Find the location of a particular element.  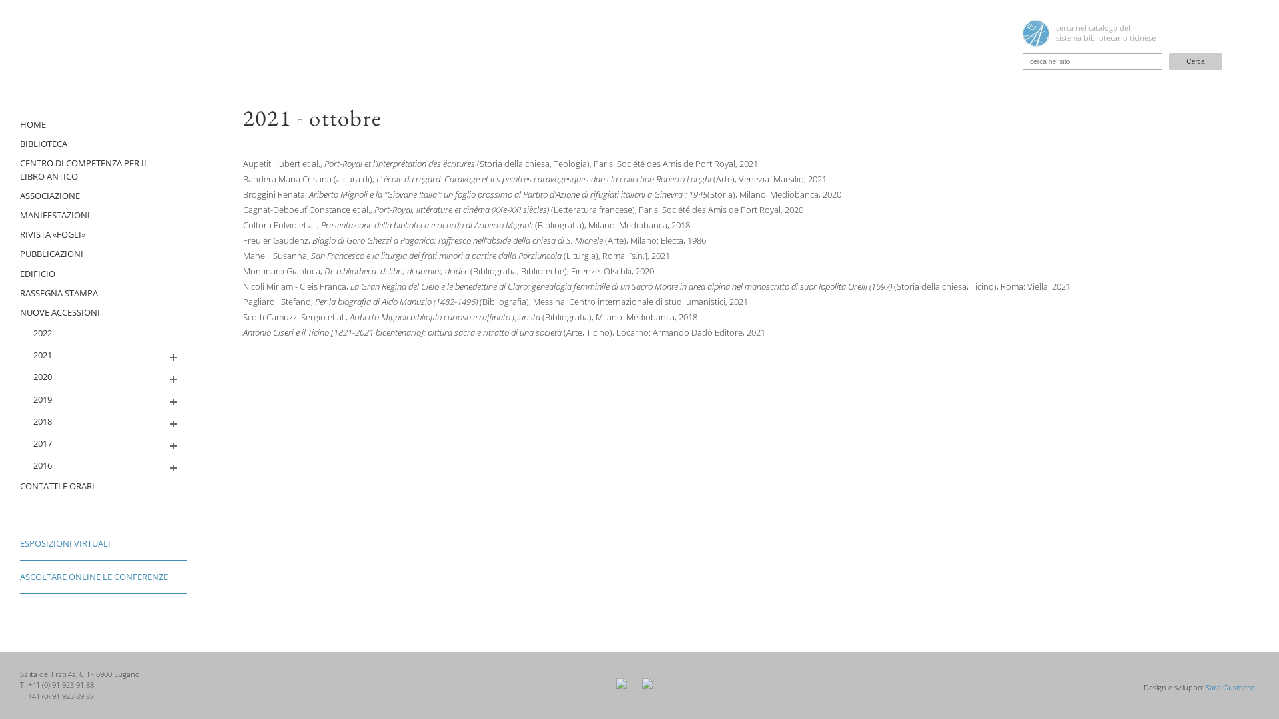

2022 is located at coordinates (103, 333).